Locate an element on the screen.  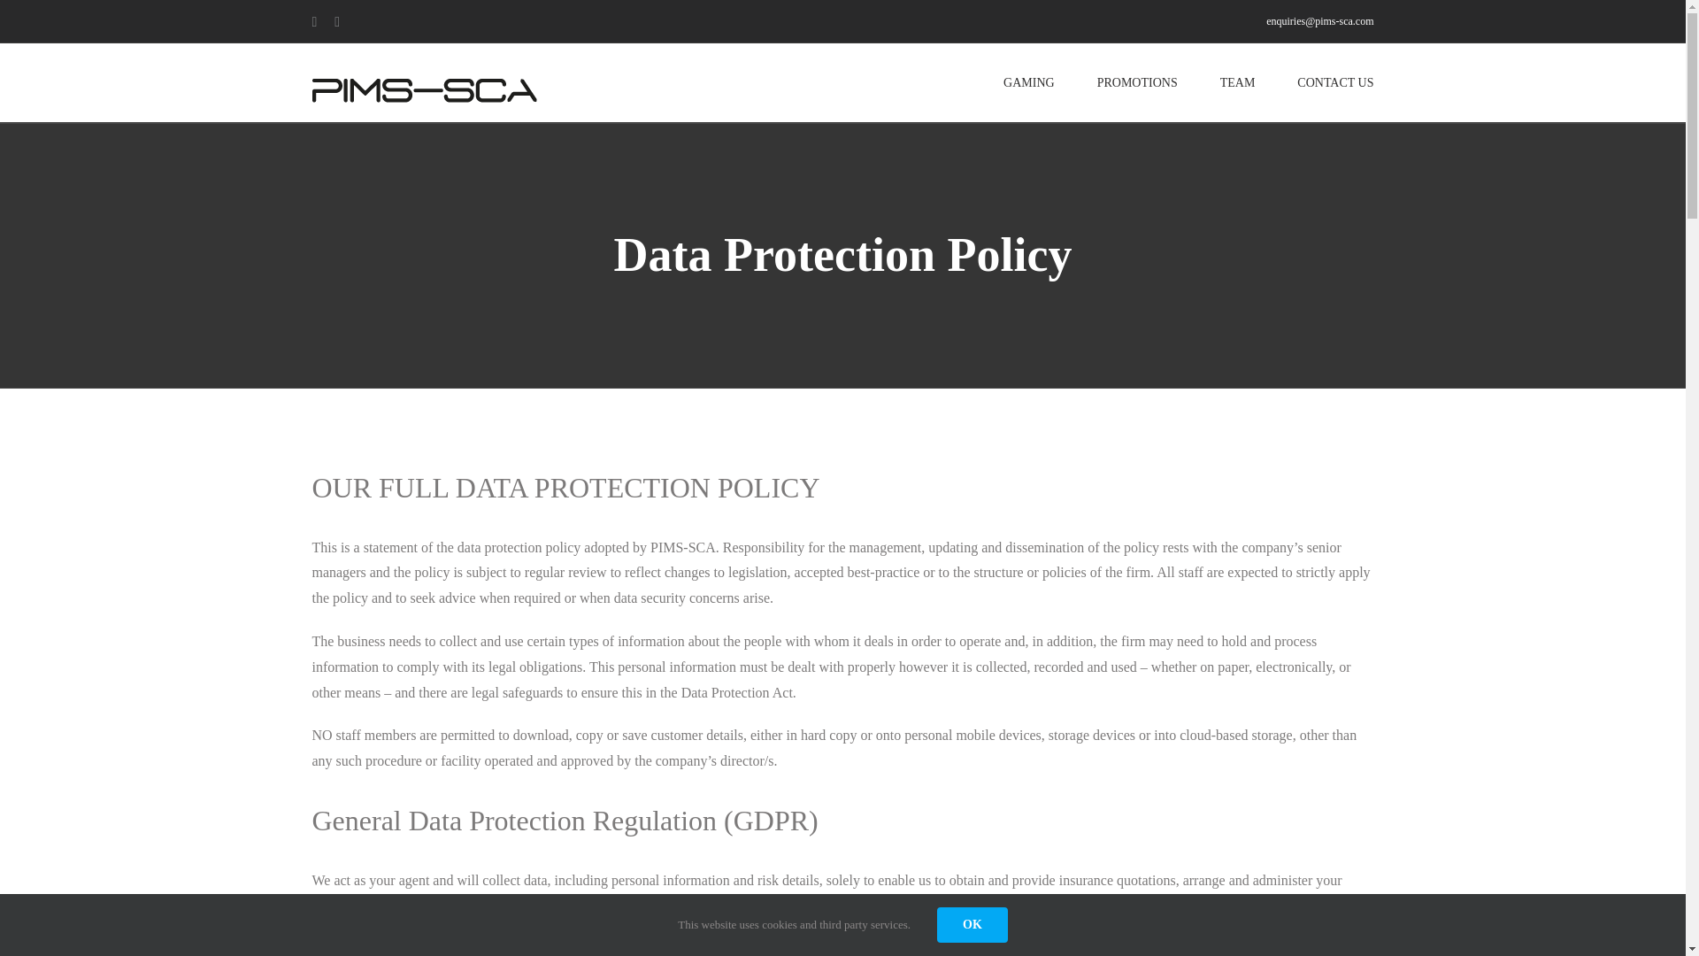
CONTACT US is located at coordinates (1334, 82).